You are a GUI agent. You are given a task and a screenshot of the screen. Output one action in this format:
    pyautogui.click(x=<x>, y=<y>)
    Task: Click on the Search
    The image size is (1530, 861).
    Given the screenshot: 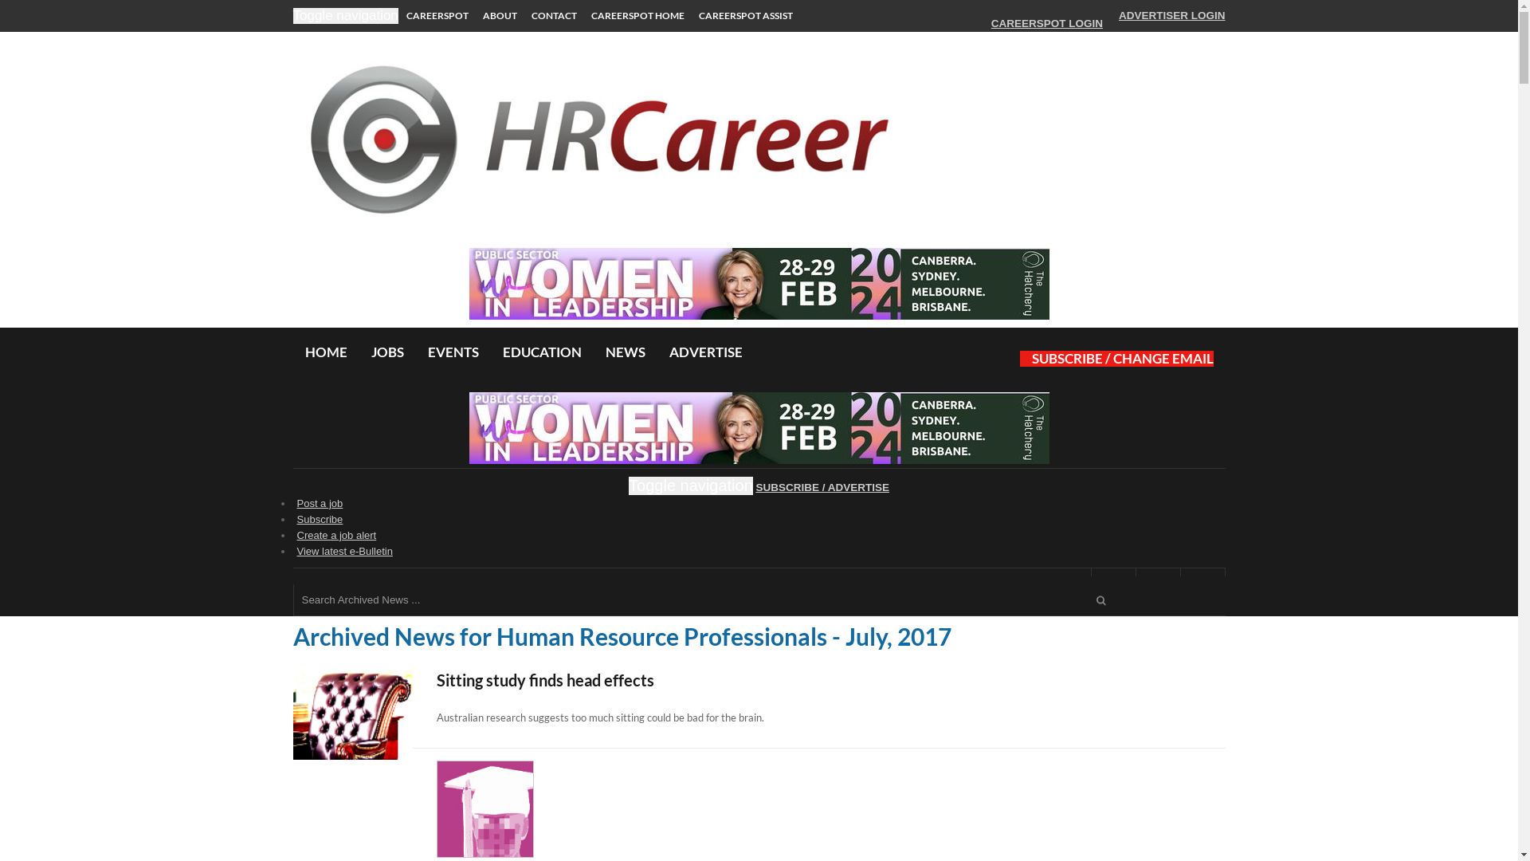 What is the action you would take?
    pyautogui.click(x=1101, y=601)
    